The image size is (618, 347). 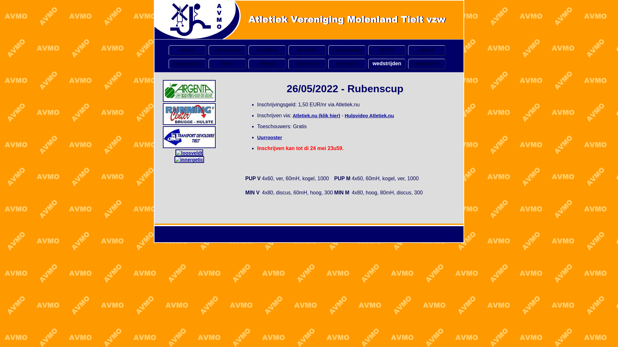 What do you see at coordinates (370, 116) in the screenshot?
I see `Hulpvideo Atletiek.nu` at bounding box center [370, 116].